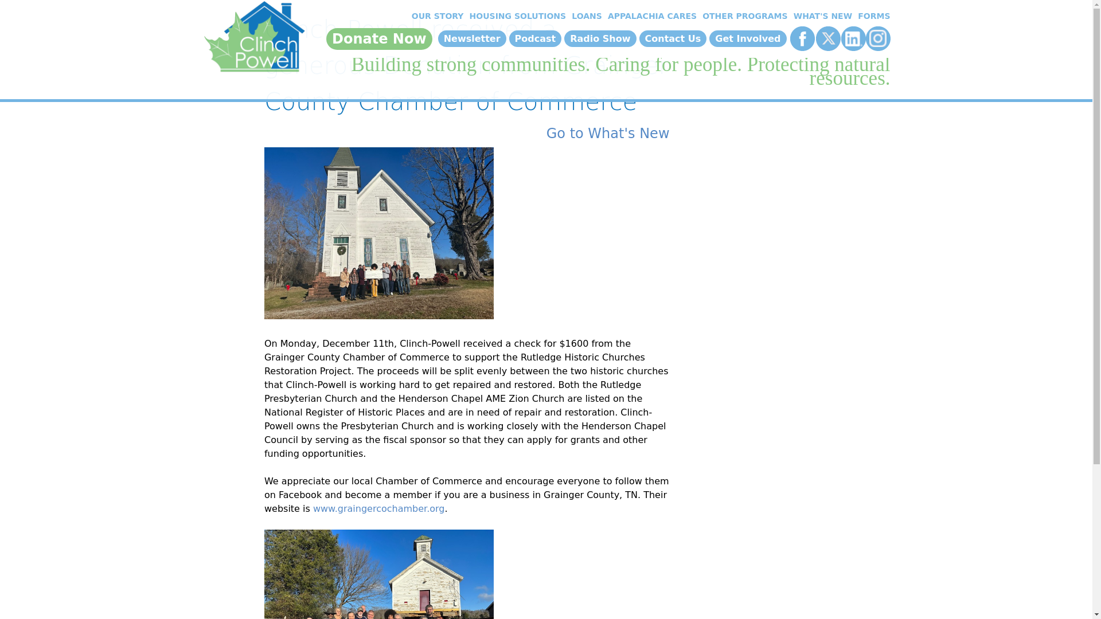 This screenshot has width=1101, height=619. Describe the element at coordinates (747, 38) in the screenshot. I see `Get Involved` at that location.